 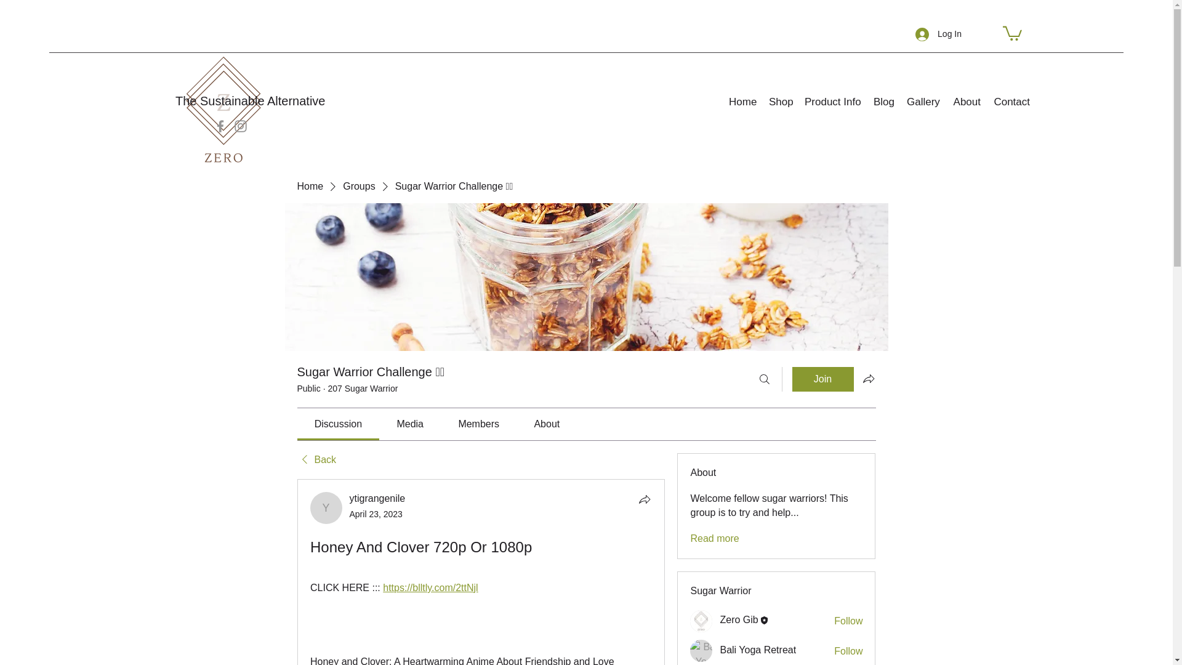 I want to click on ytigrangenile, so click(x=377, y=498).